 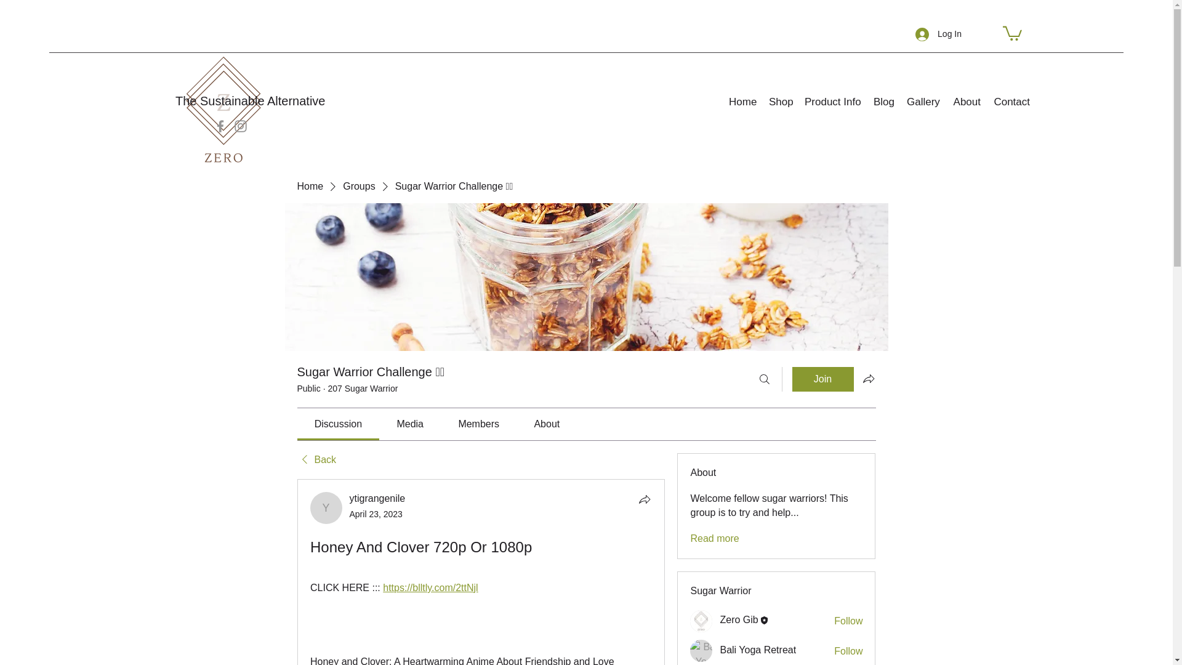 I want to click on ytigrangenile, so click(x=377, y=498).